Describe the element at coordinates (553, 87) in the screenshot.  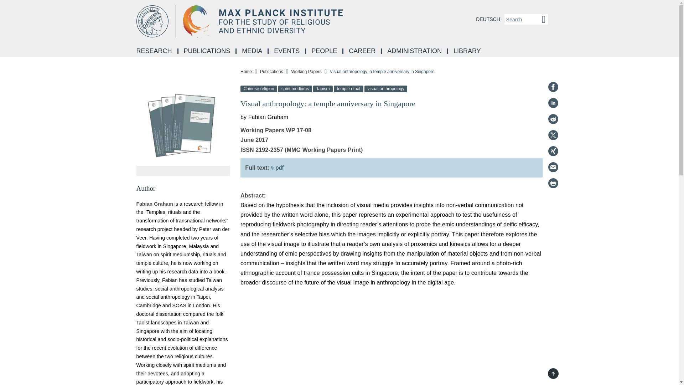
I see `Facebook` at that location.